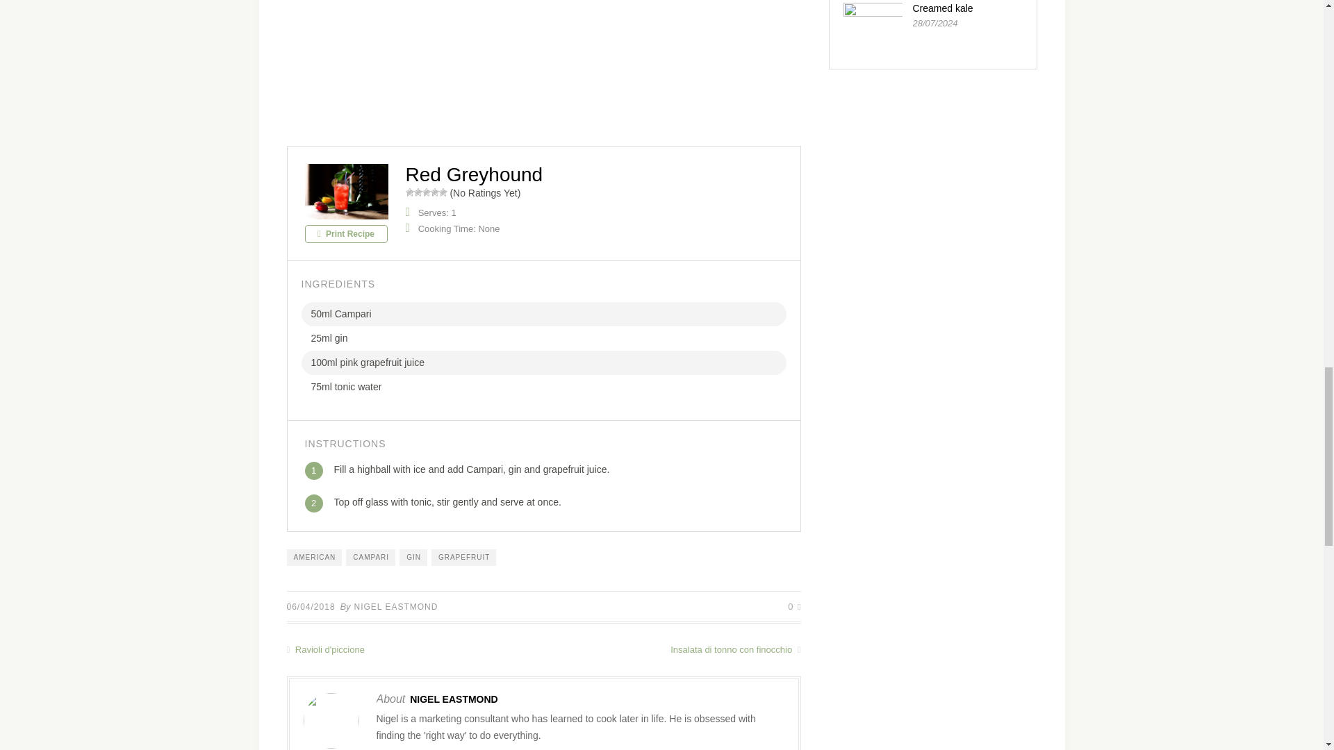 The height and width of the screenshot is (750, 1334). What do you see at coordinates (409, 192) in the screenshot?
I see `1 Star` at bounding box center [409, 192].